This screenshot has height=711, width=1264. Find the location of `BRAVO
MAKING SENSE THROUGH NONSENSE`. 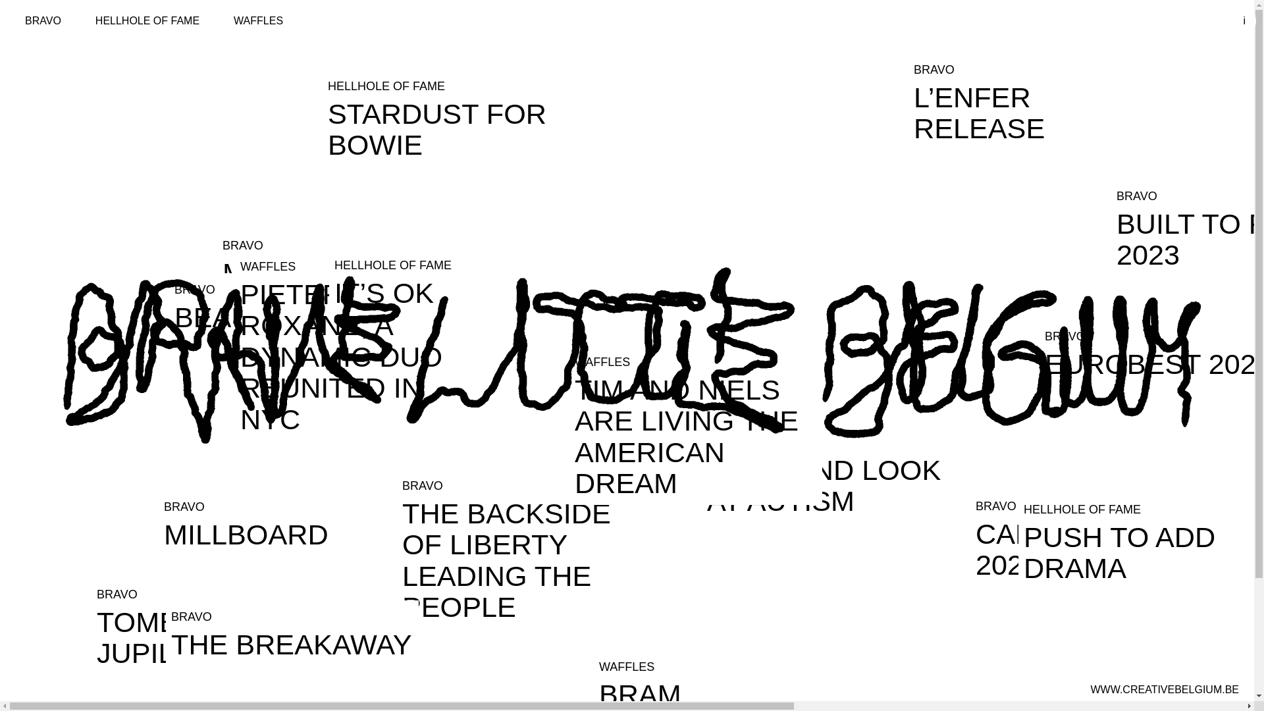

BRAVO
MAKING SENSE THROUGH NONSENSE is located at coordinates (344, 293).